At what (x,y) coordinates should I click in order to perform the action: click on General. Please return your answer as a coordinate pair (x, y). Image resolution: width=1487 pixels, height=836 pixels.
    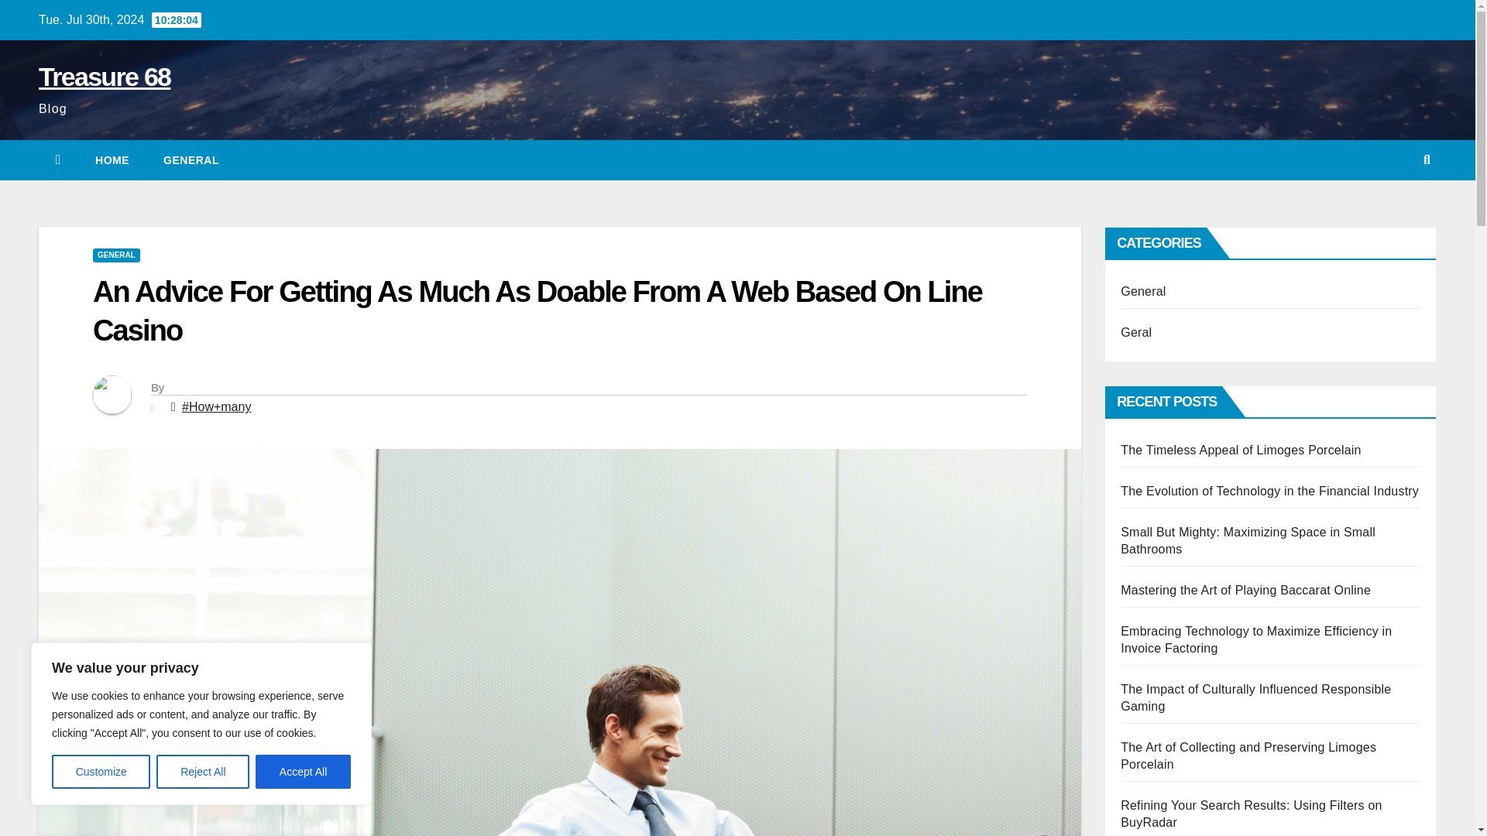
    Looking at the image, I should click on (191, 160).